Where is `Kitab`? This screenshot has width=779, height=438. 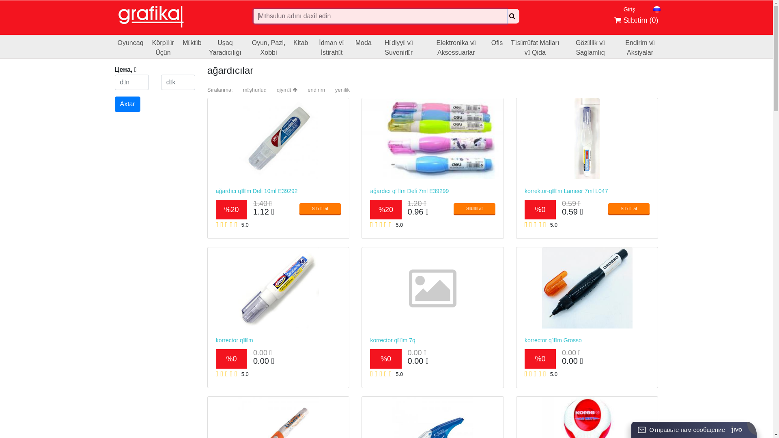 Kitab is located at coordinates (301, 47).